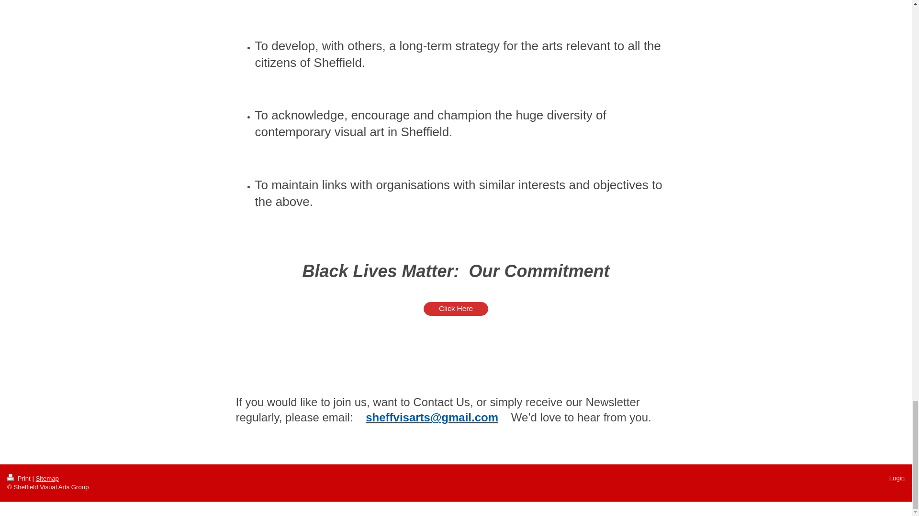 The height and width of the screenshot is (516, 919). I want to click on Sitemap, so click(47, 478).